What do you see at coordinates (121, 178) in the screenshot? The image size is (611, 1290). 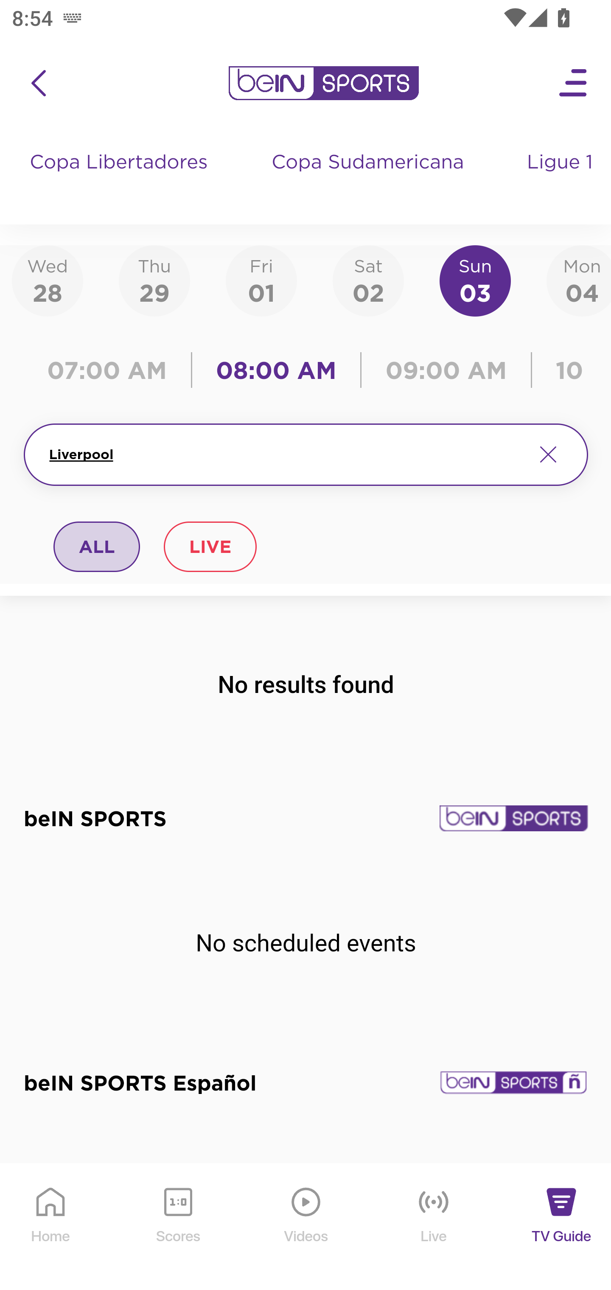 I see `Copa Libertadores` at bounding box center [121, 178].